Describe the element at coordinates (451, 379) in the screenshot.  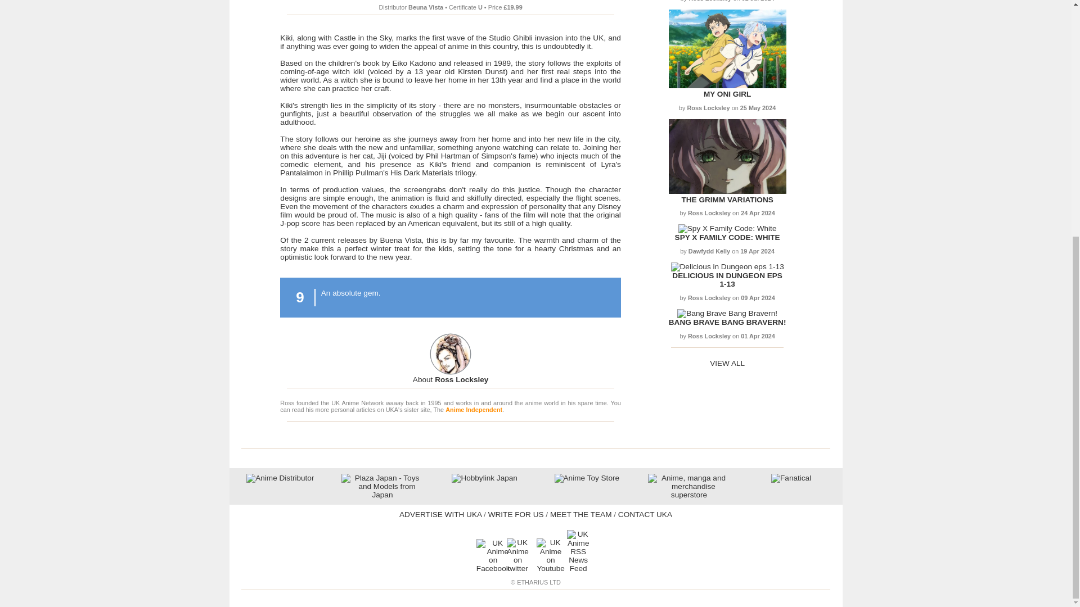
I see `About Ross Locksley` at that location.